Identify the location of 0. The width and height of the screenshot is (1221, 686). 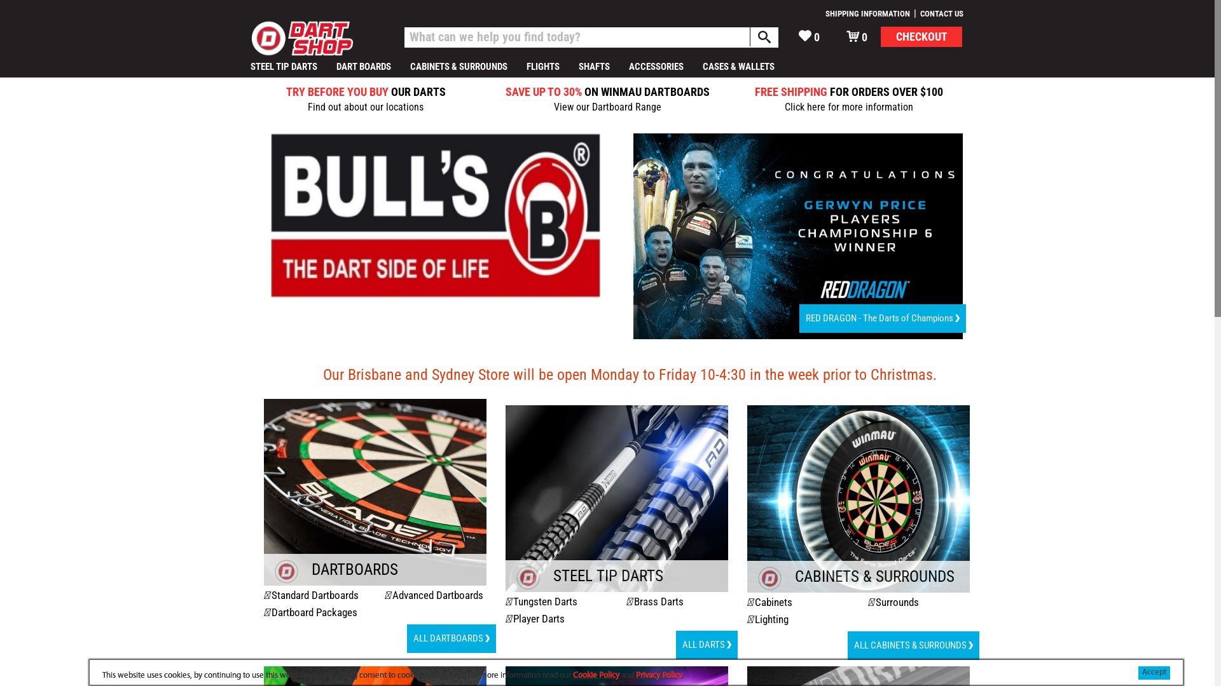
(809, 37).